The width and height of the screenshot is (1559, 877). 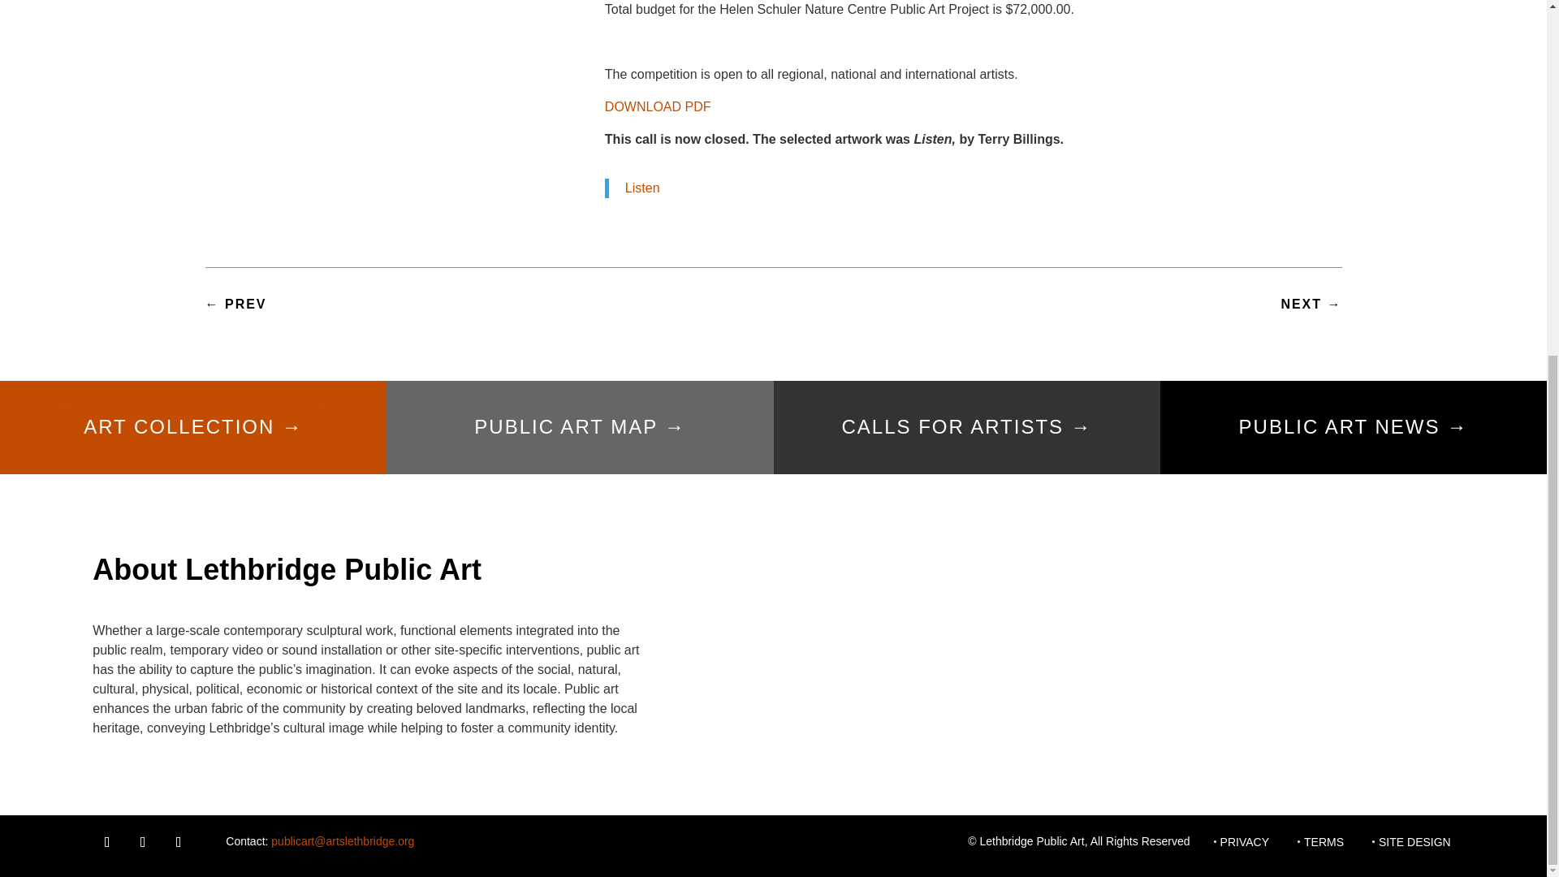 I want to click on Listen, so click(x=641, y=187).